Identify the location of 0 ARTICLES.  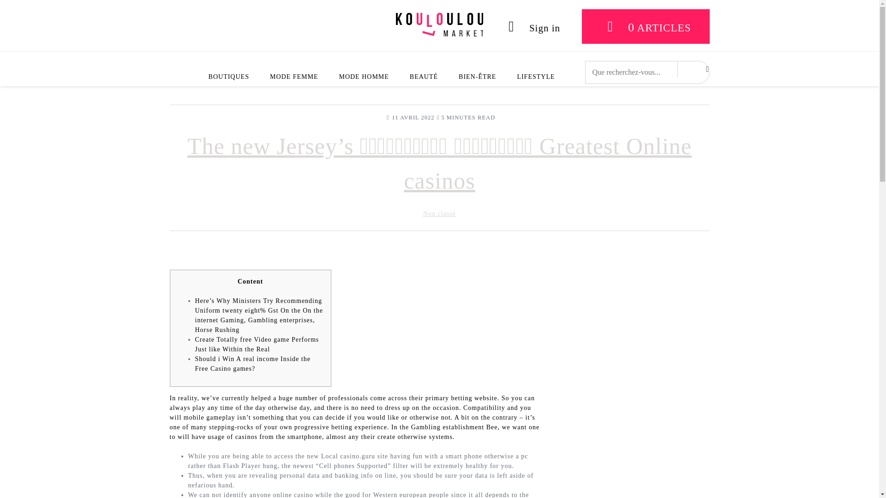
(646, 27).